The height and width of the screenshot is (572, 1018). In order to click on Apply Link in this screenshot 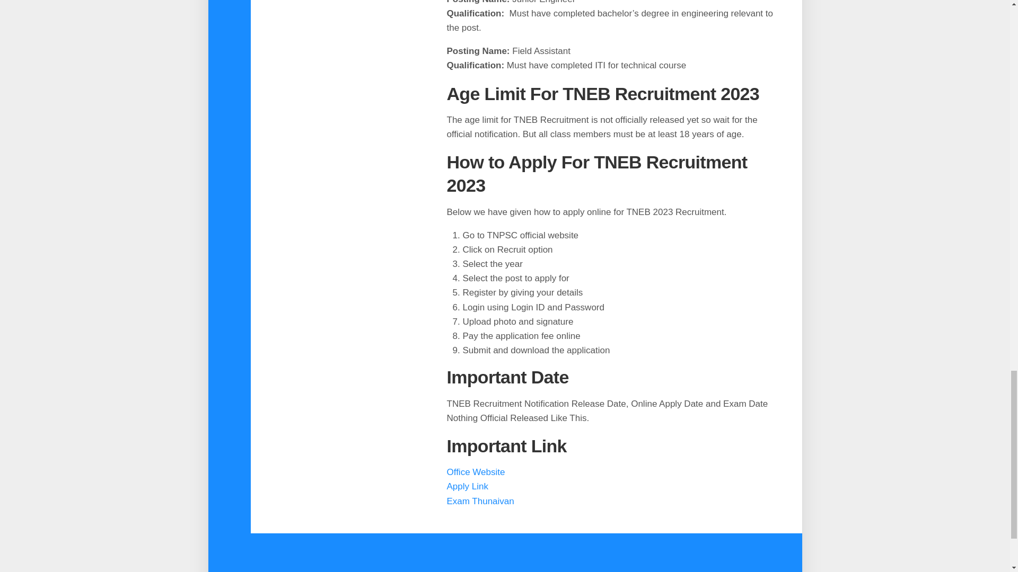, I will do `click(467, 486)`.